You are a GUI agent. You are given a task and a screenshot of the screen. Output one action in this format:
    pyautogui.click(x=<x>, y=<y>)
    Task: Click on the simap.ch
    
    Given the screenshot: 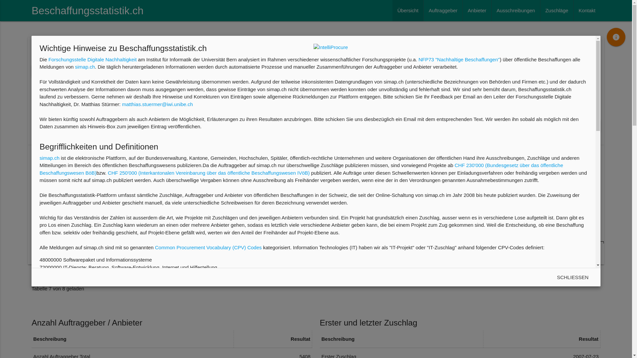 What is the action you would take?
    pyautogui.click(x=85, y=67)
    